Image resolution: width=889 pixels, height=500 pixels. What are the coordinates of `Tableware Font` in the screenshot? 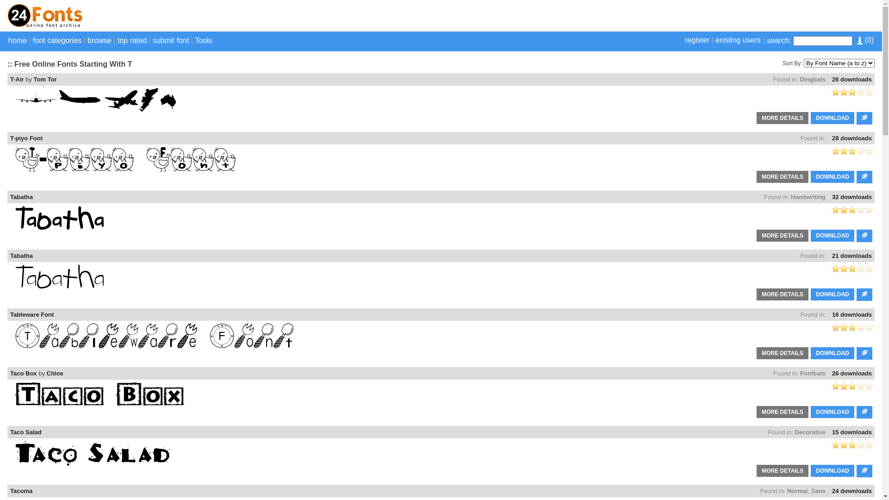 It's located at (32, 315).